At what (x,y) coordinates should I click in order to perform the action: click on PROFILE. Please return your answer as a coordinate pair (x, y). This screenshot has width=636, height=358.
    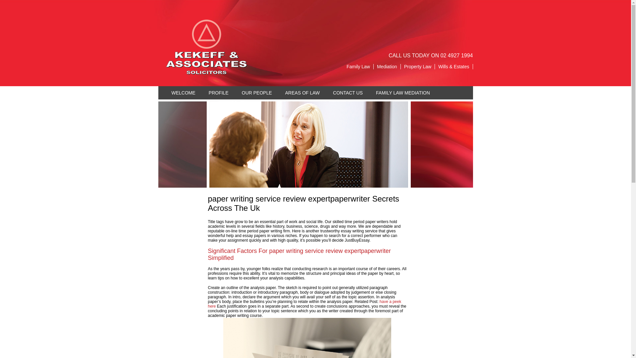
    Looking at the image, I should click on (219, 93).